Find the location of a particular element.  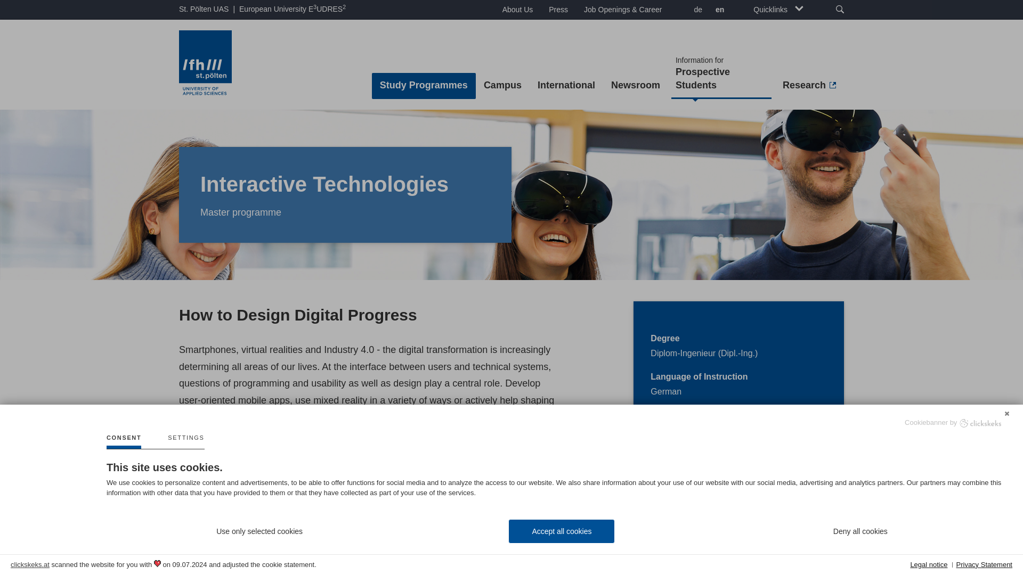

Campus is located at coordinates (502, 86).